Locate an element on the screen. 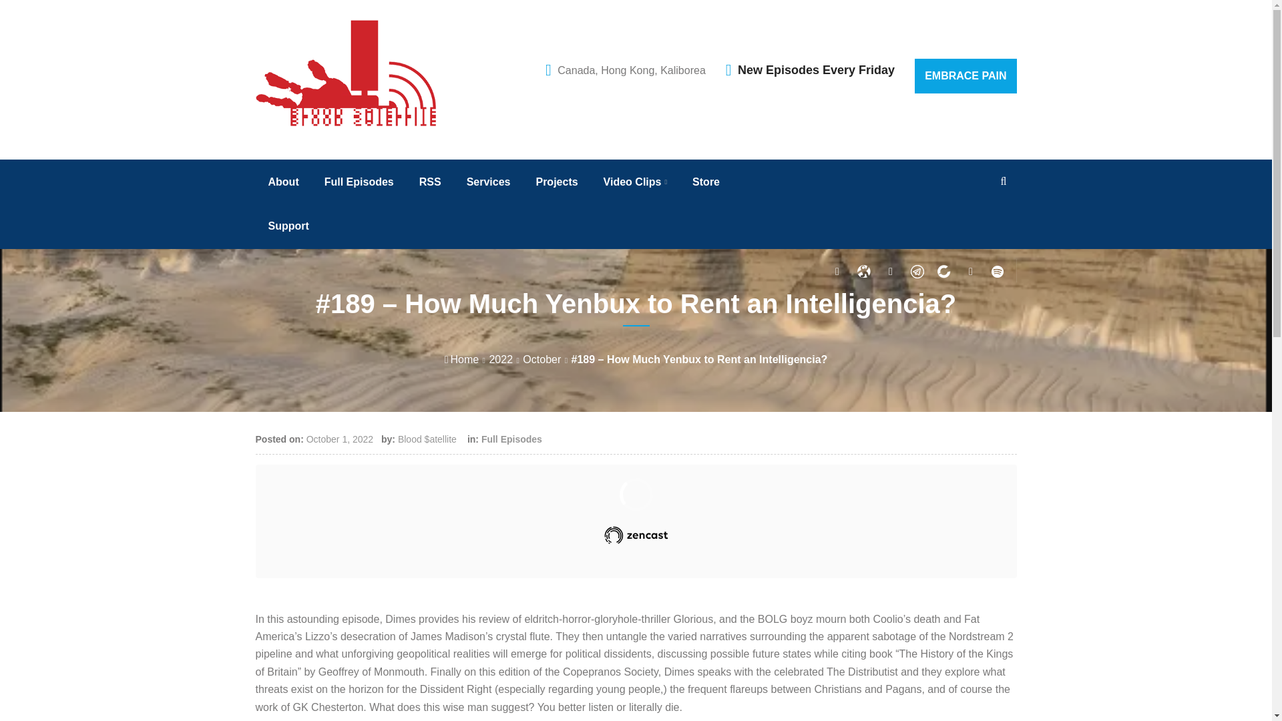  Support is located at coordinates (288, 226).